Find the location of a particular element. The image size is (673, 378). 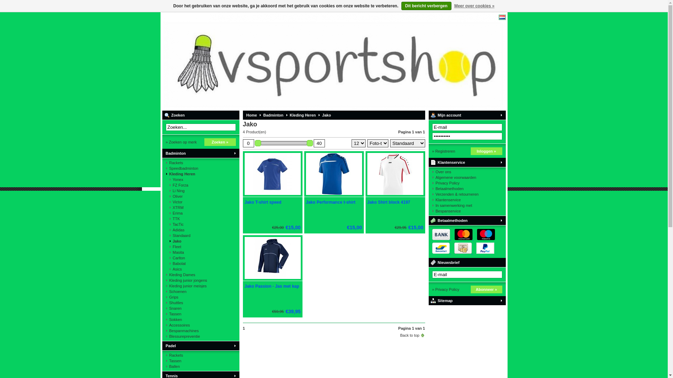

Sitemap is located at coordinates (467, 301).